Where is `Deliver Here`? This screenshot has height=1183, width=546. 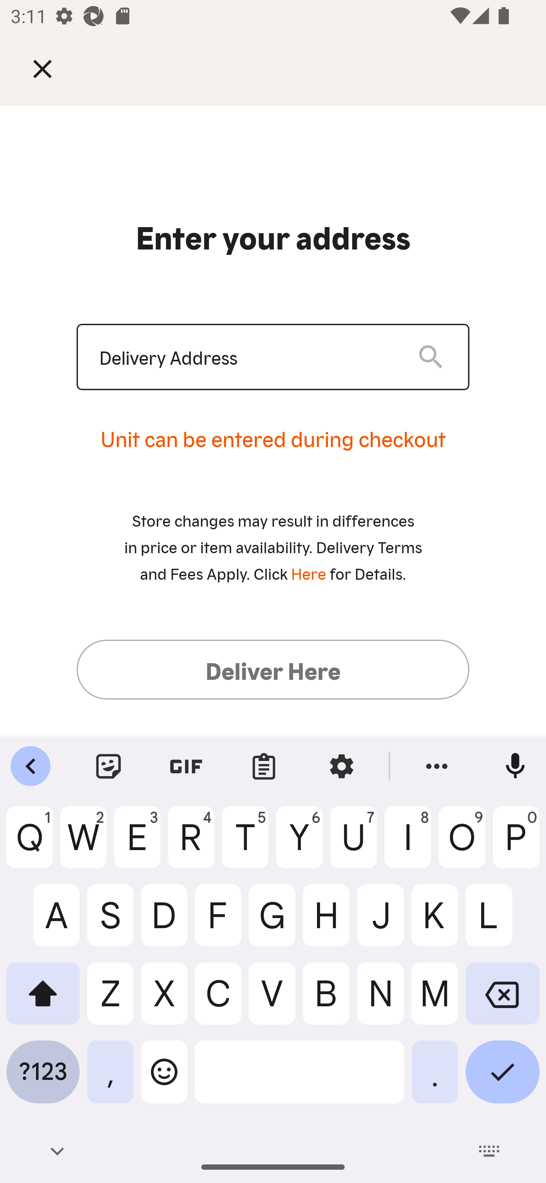
Deliver Here is located at coordinates (273, 669).